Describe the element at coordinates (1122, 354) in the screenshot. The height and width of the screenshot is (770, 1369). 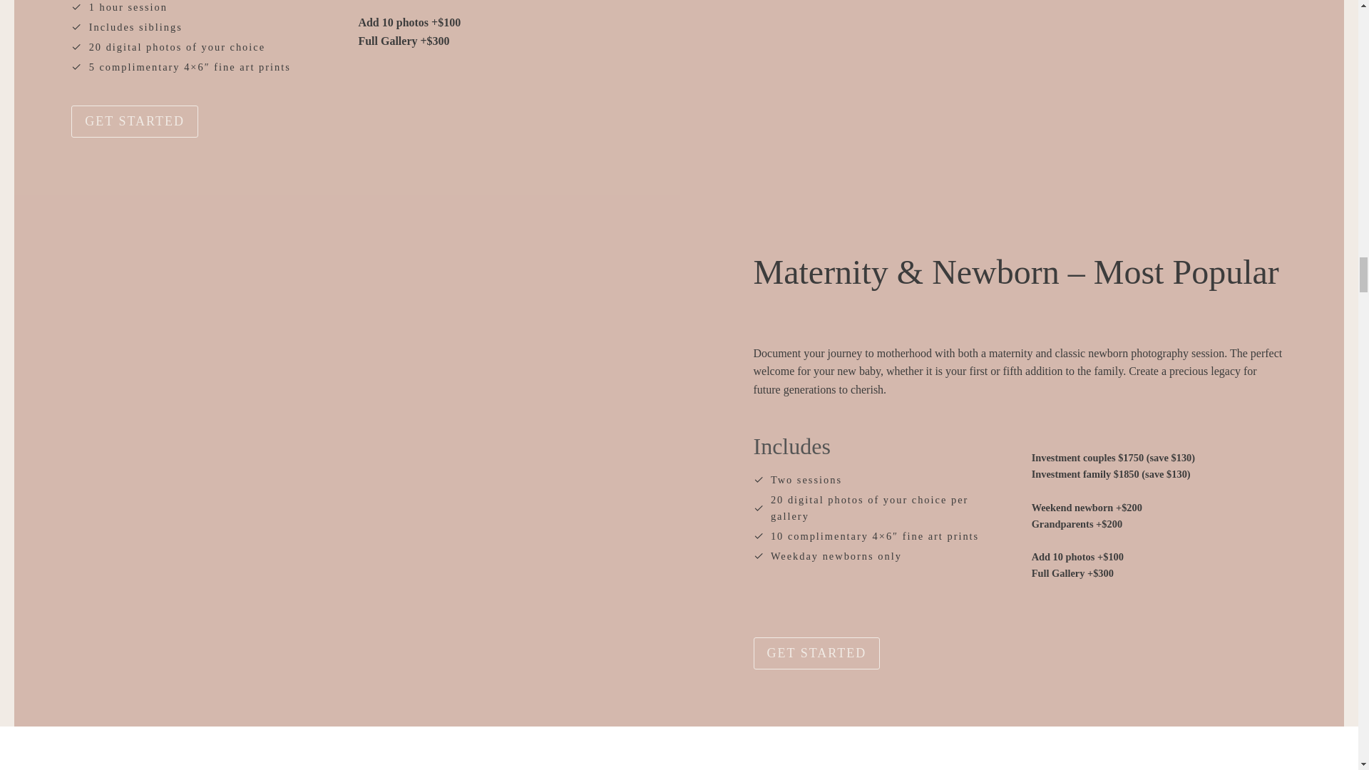
I see `classic newborn photography` at that location.